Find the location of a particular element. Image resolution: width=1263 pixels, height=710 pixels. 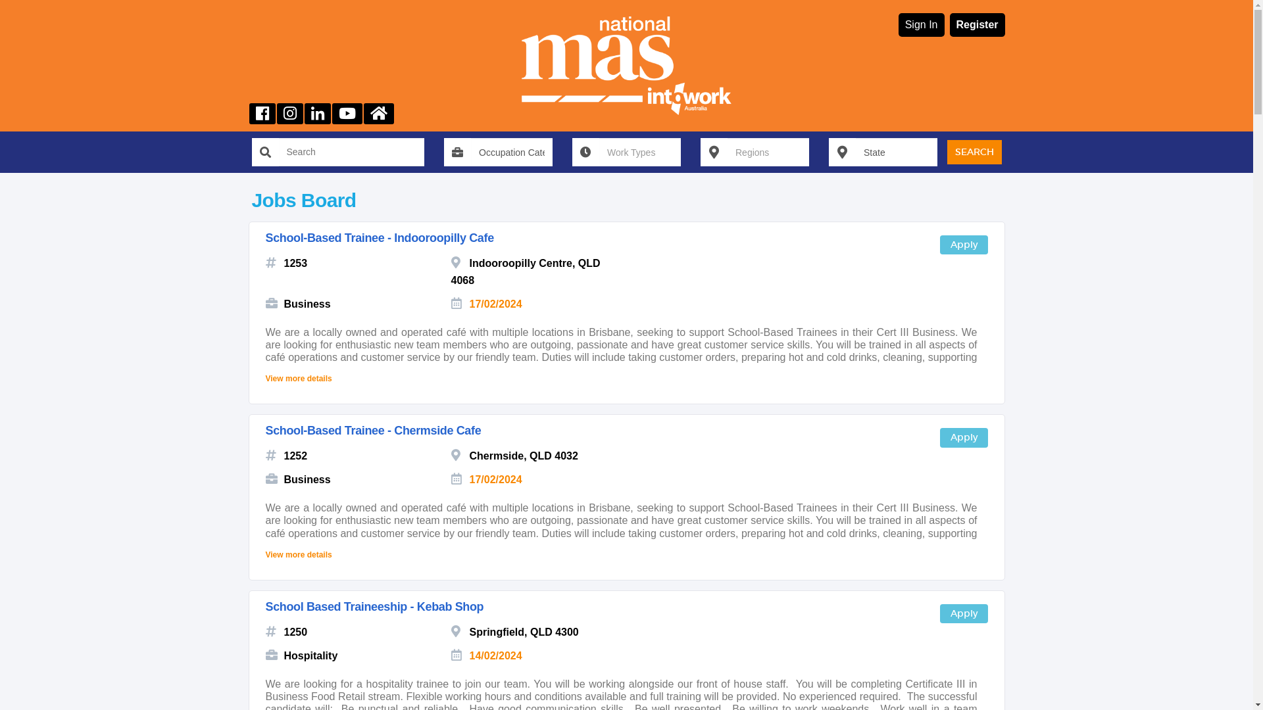

Apply is located at coordinates (963, 245).